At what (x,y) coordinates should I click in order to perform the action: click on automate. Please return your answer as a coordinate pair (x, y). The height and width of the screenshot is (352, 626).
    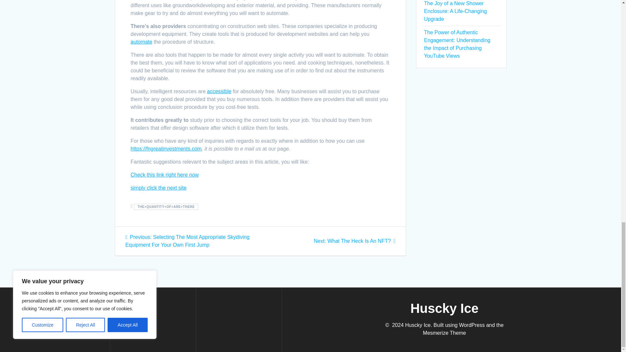
    Looking at the image, I should click on (141, 42).